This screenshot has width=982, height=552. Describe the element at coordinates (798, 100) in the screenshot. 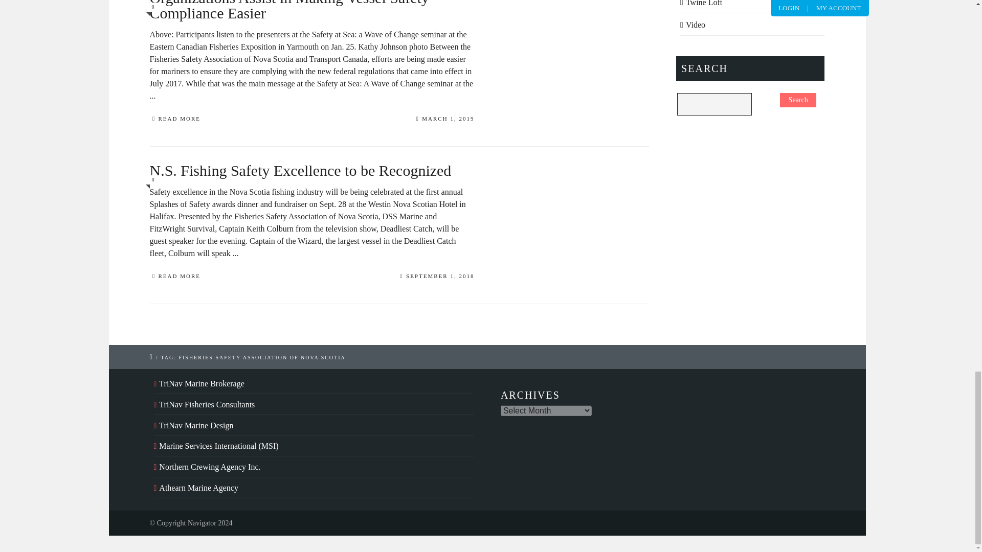

I see `Search` at that location.